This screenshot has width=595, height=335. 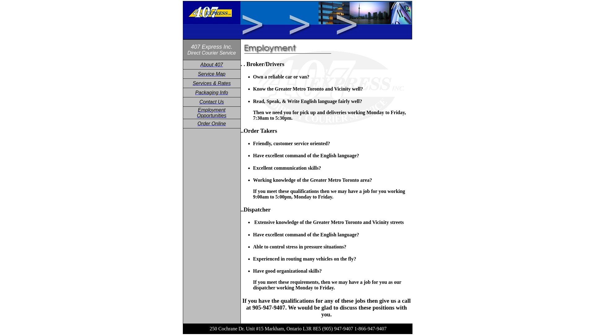 I want to click on Contact Us, so click(x=211, y=102).